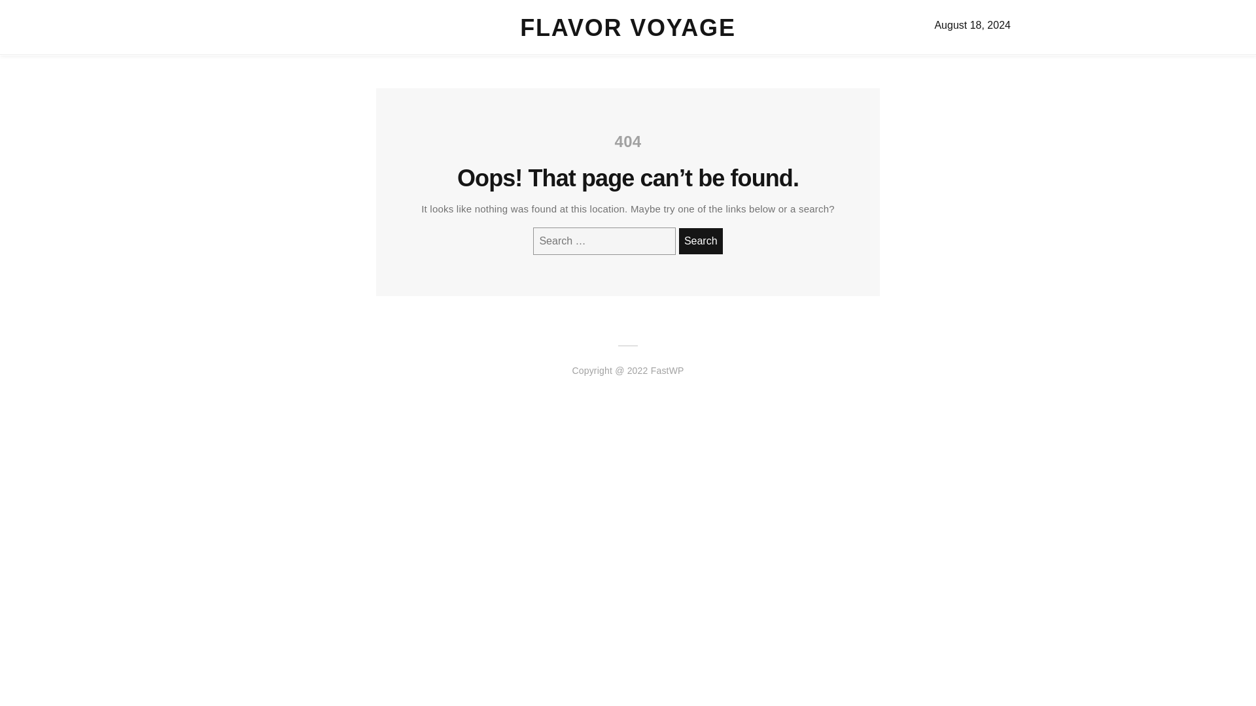 This screenshot has height=706, width=1256. What do you see at coordinates (627, 27) in the screenshot?
I see `Flavor Voyage` at bounding box center [627, 27].